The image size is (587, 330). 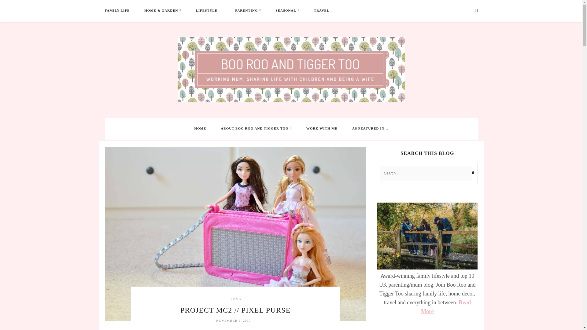 What do you see at coordinates (286, 10) in the screenshot?
I see `SEASONAL` at bounding box center [286, 10].